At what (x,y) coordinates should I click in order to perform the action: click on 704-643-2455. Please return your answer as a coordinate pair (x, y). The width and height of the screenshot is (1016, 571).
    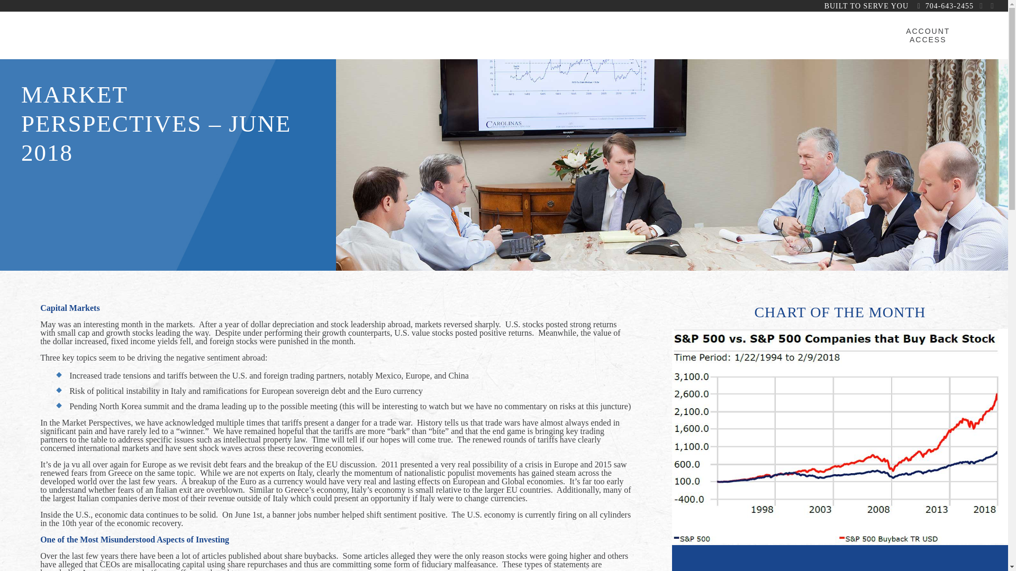
    Looking at the image, I should click on (949, 6).